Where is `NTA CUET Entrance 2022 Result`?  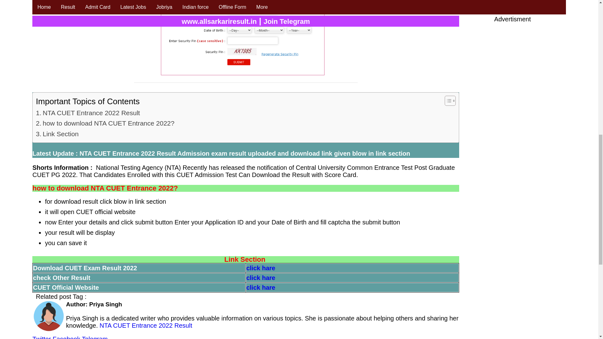
NTA CUET Entrance 2022 Result is located at coordinates (145, 325).